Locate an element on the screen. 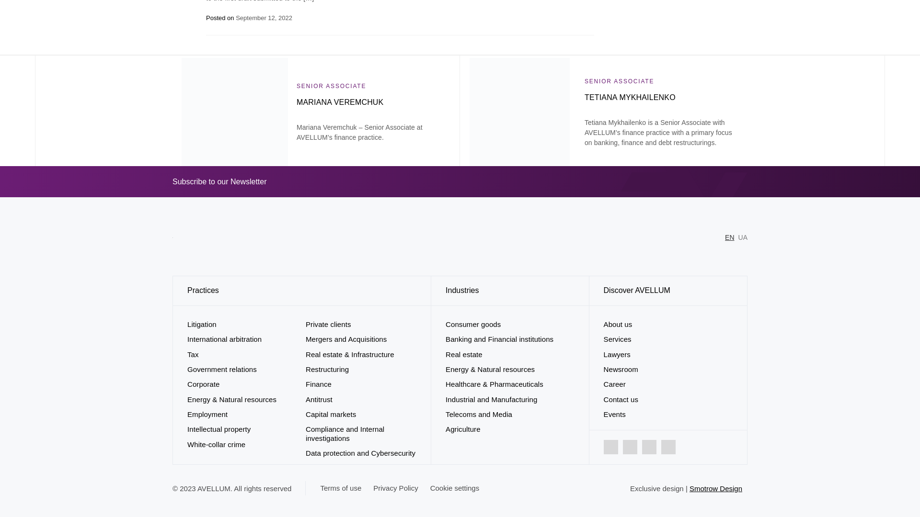  Employment is located at coordinates (207, 414).